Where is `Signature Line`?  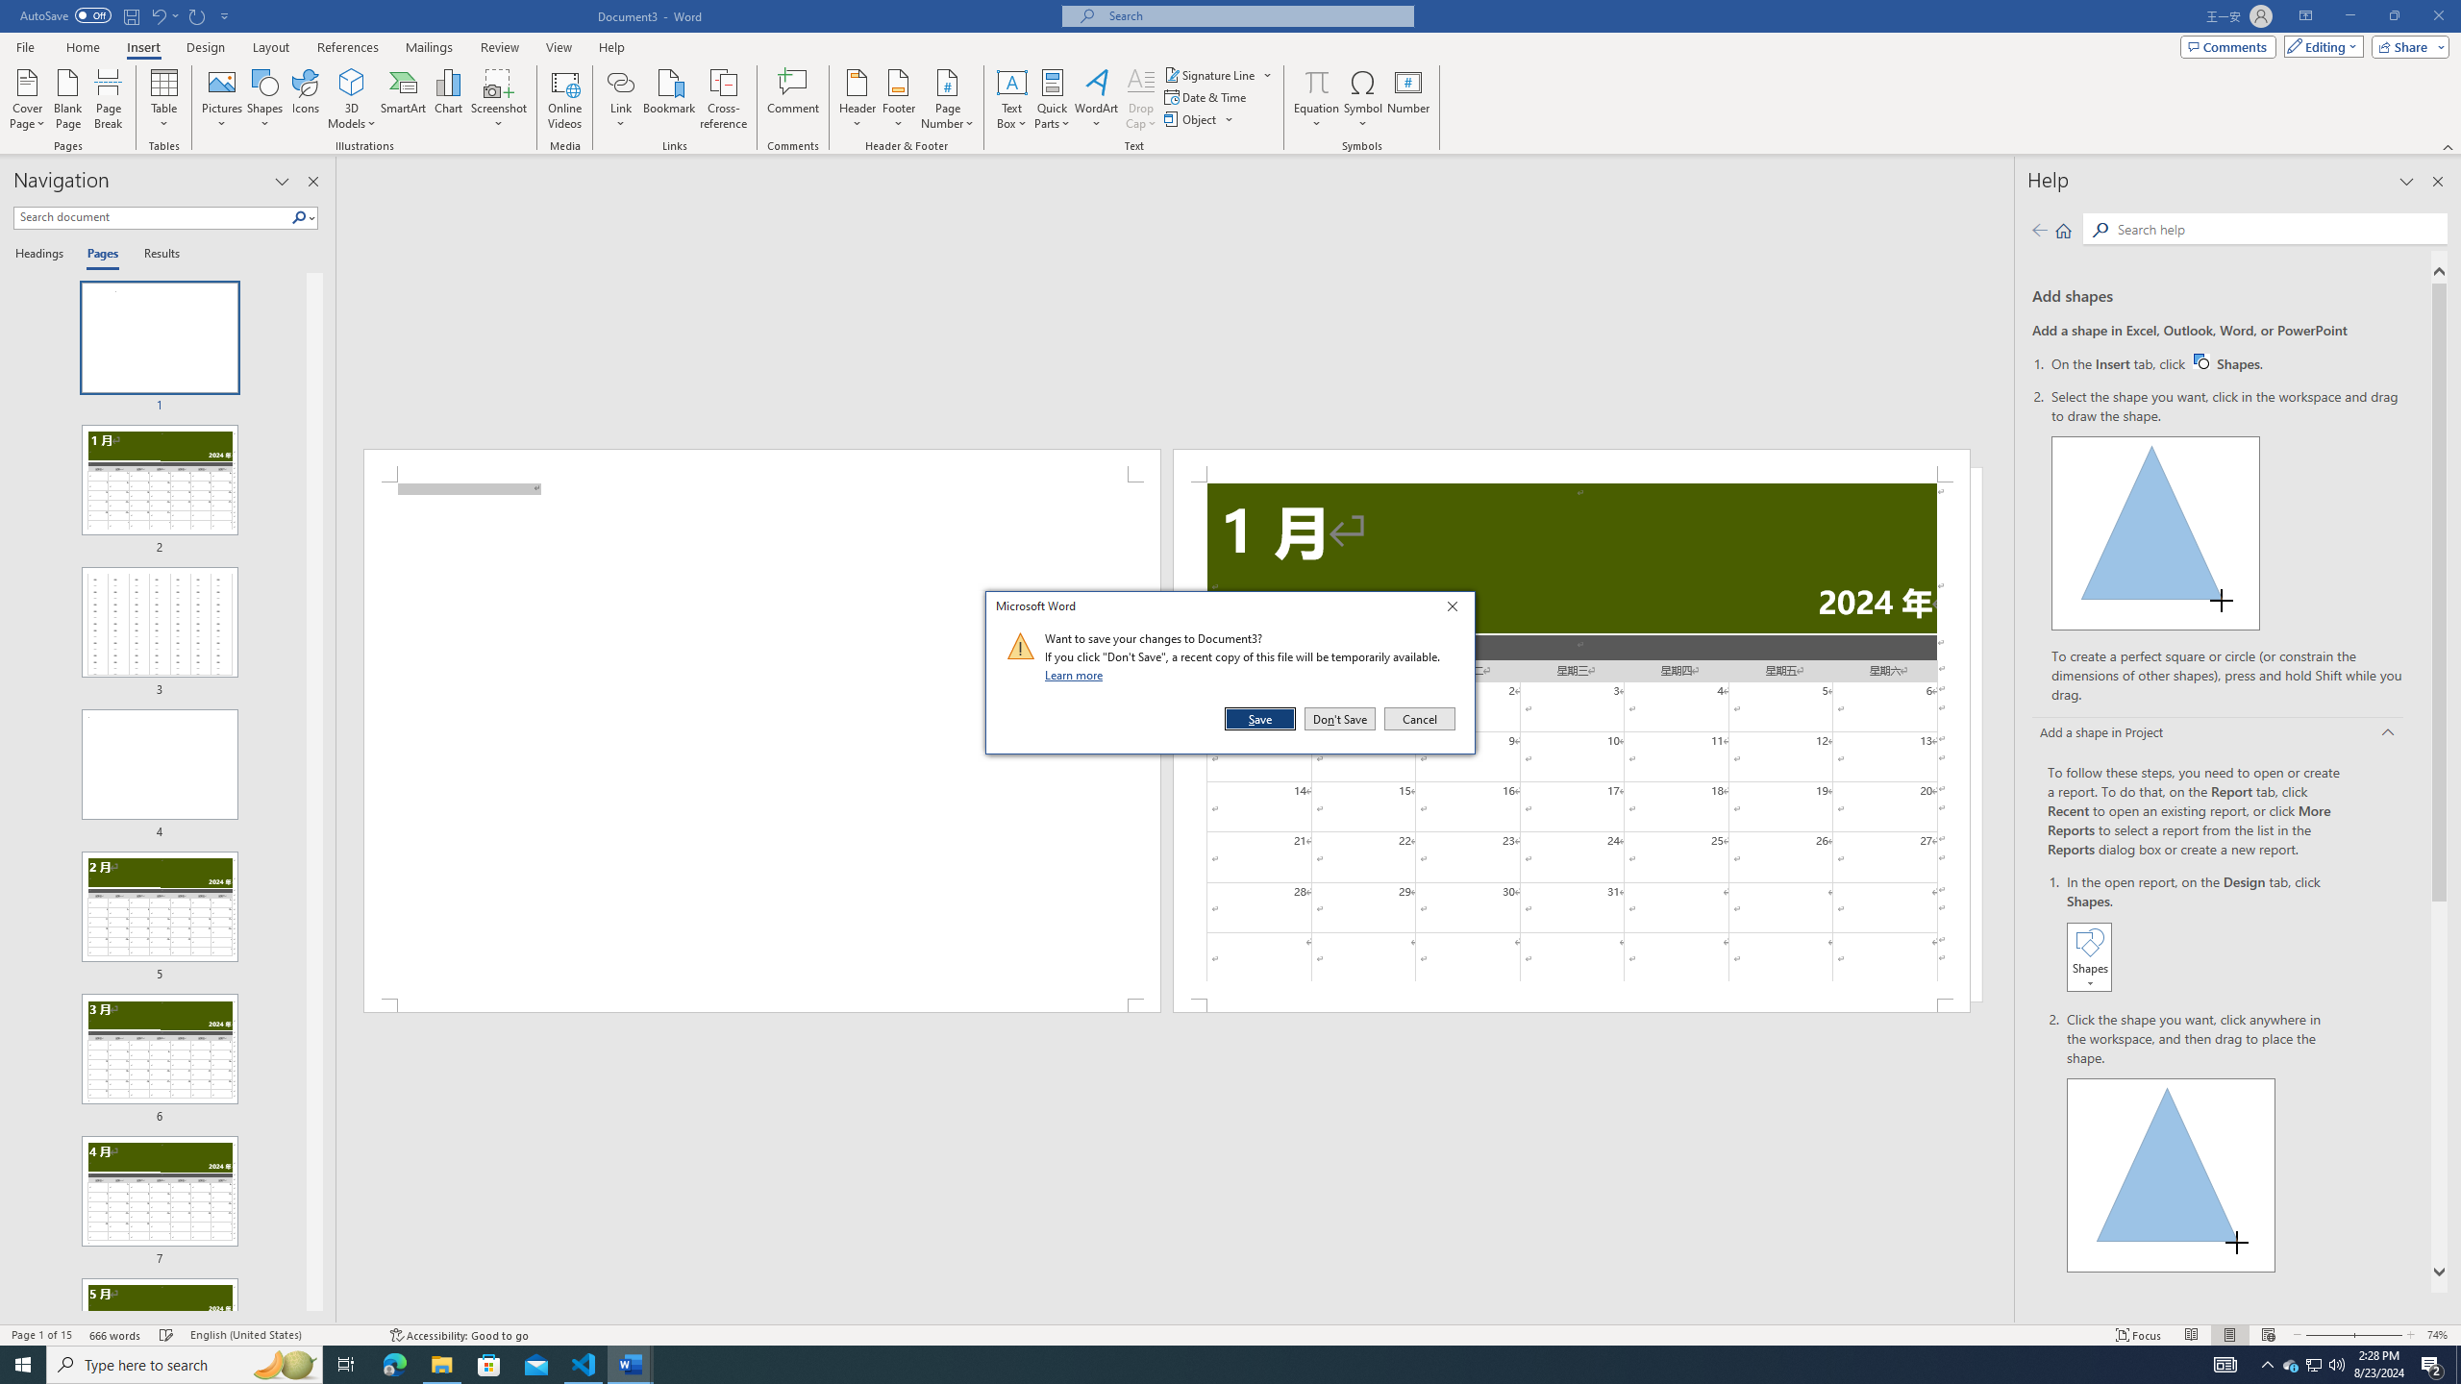 Signature Line is located at coordinates (1210, 75).